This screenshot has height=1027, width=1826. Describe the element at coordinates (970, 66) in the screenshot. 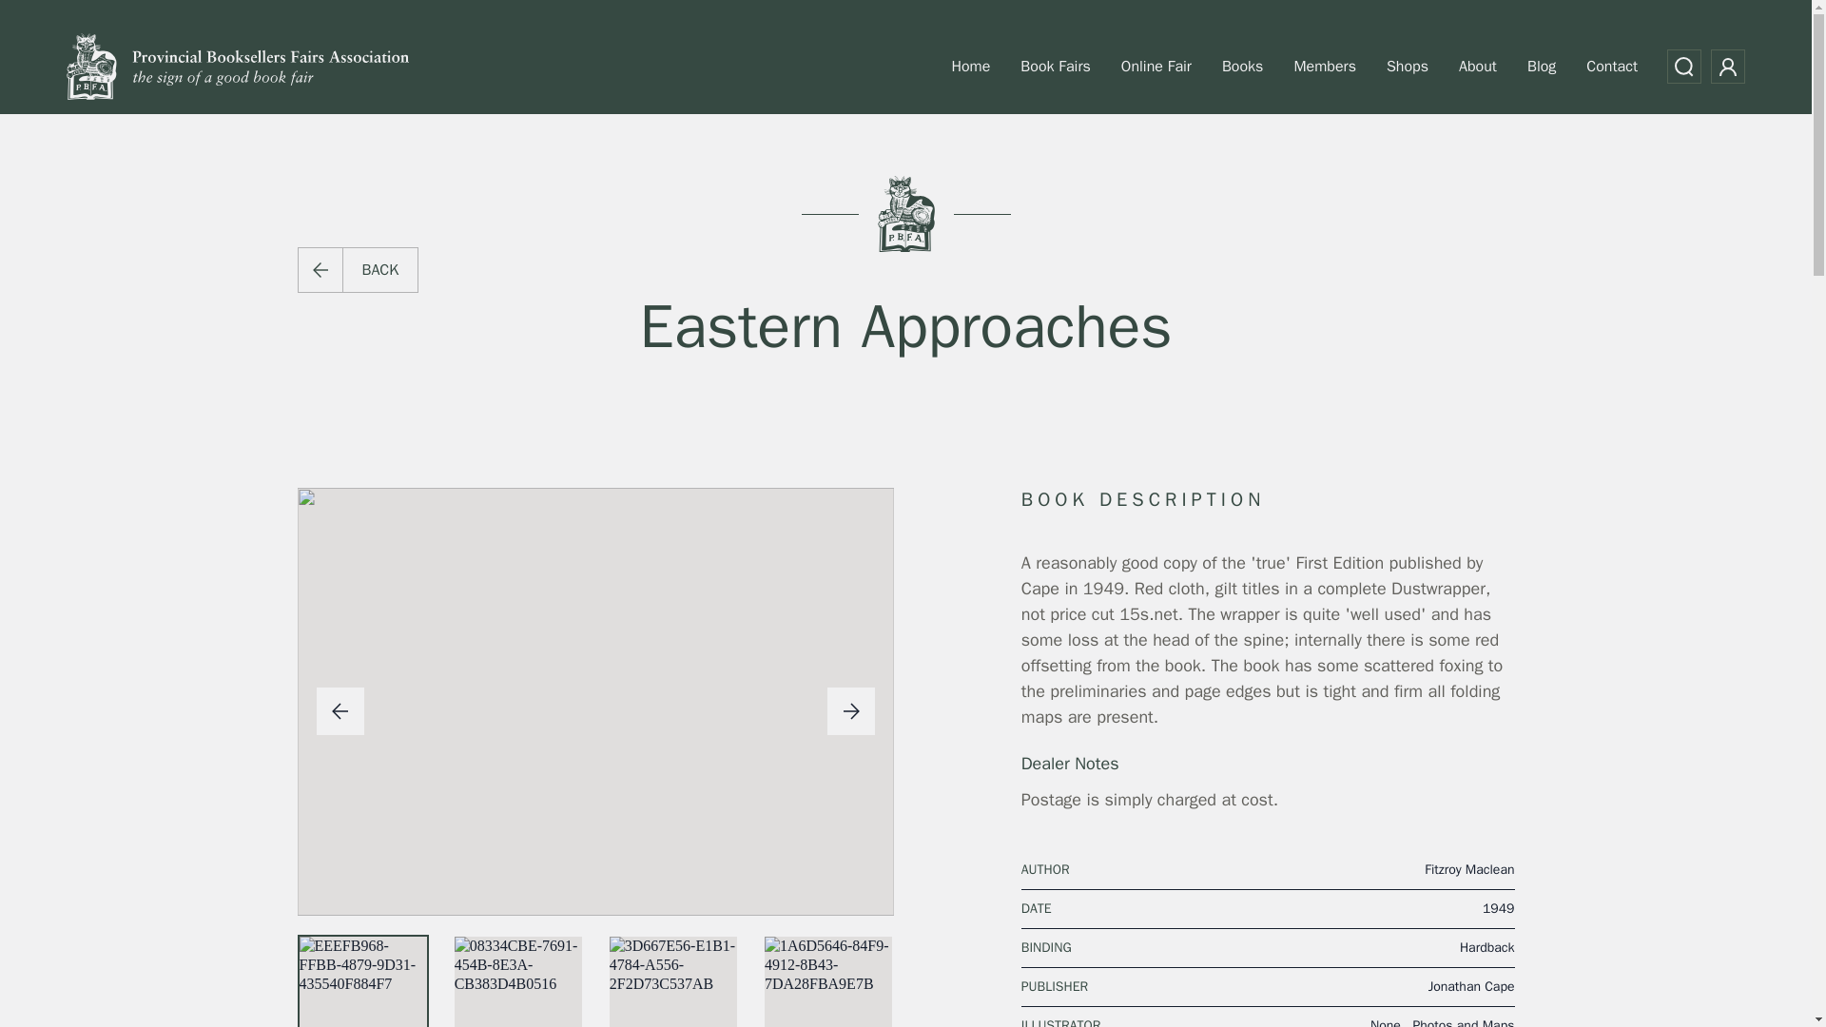

I see `Home` at that location.